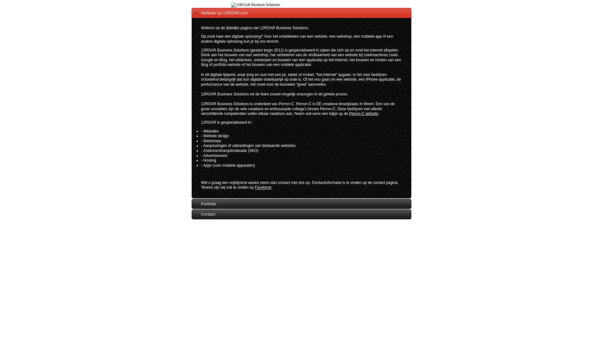  I want to click on Facebook, so click(263, 187).